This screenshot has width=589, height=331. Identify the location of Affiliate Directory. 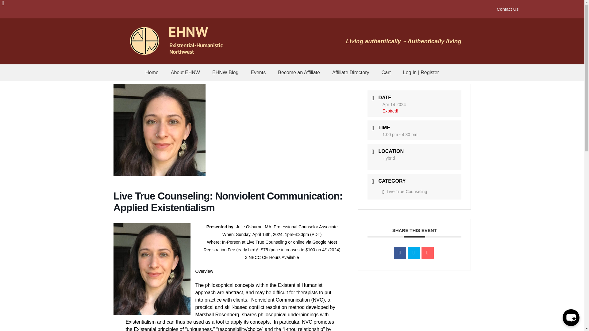
(351, 72).